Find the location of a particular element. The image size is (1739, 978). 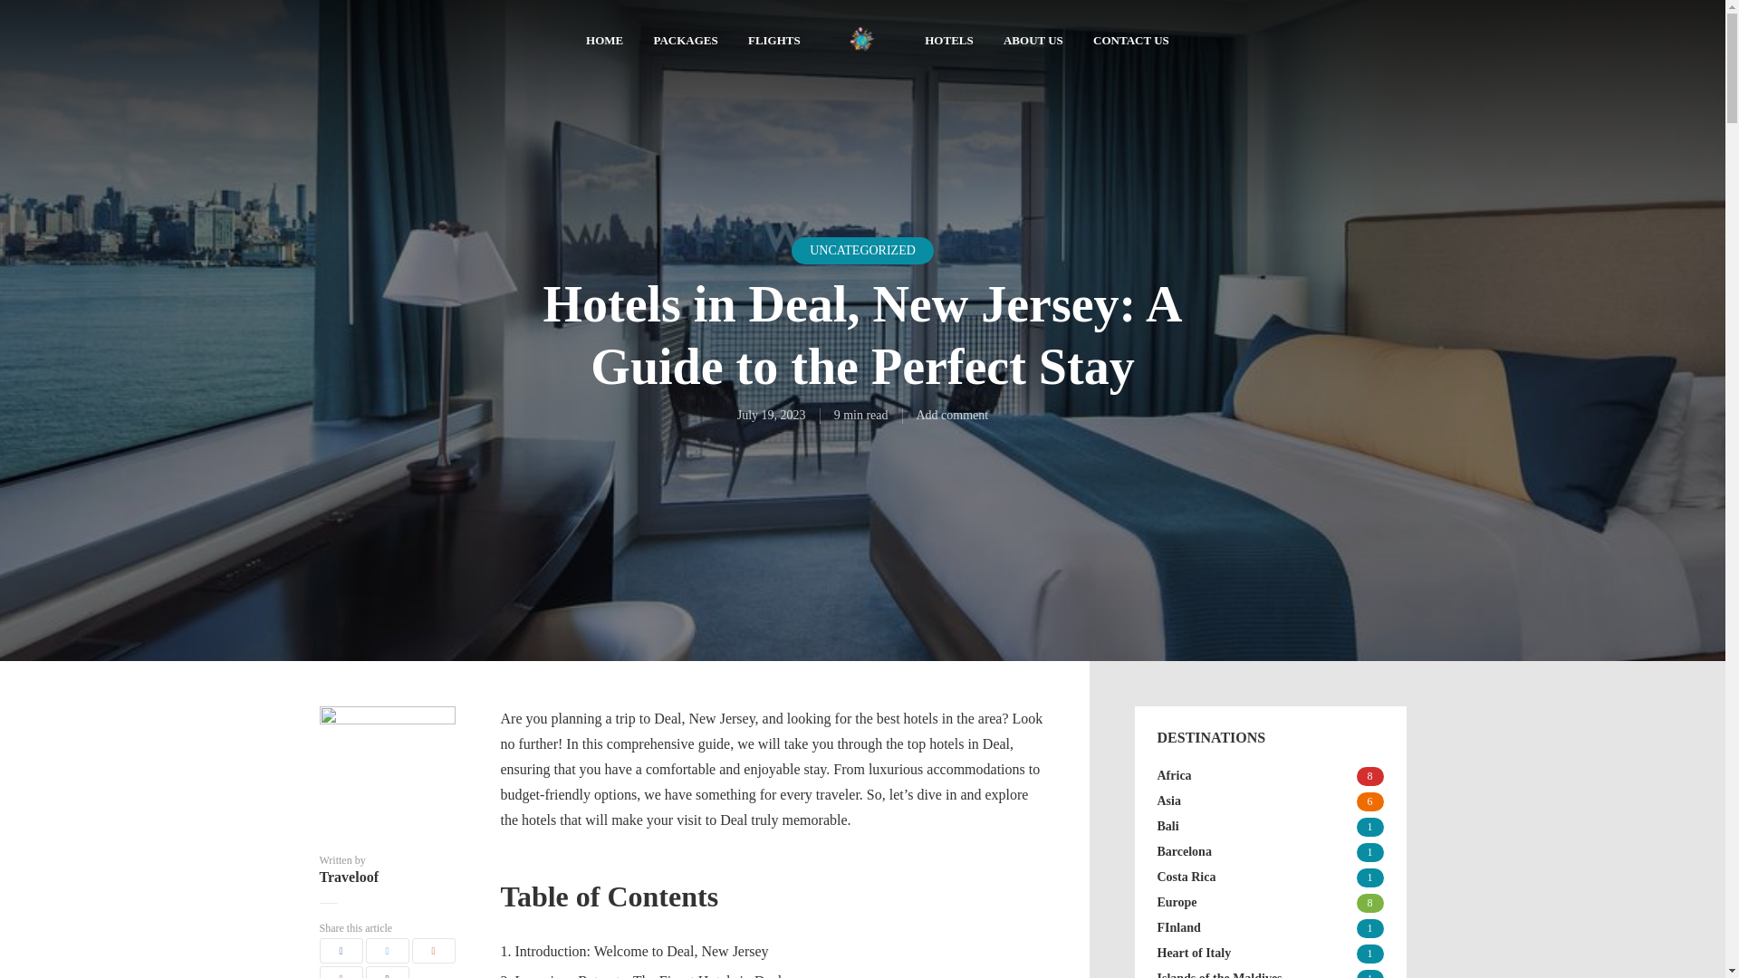

Add comment is located at coordinates (953, 415).